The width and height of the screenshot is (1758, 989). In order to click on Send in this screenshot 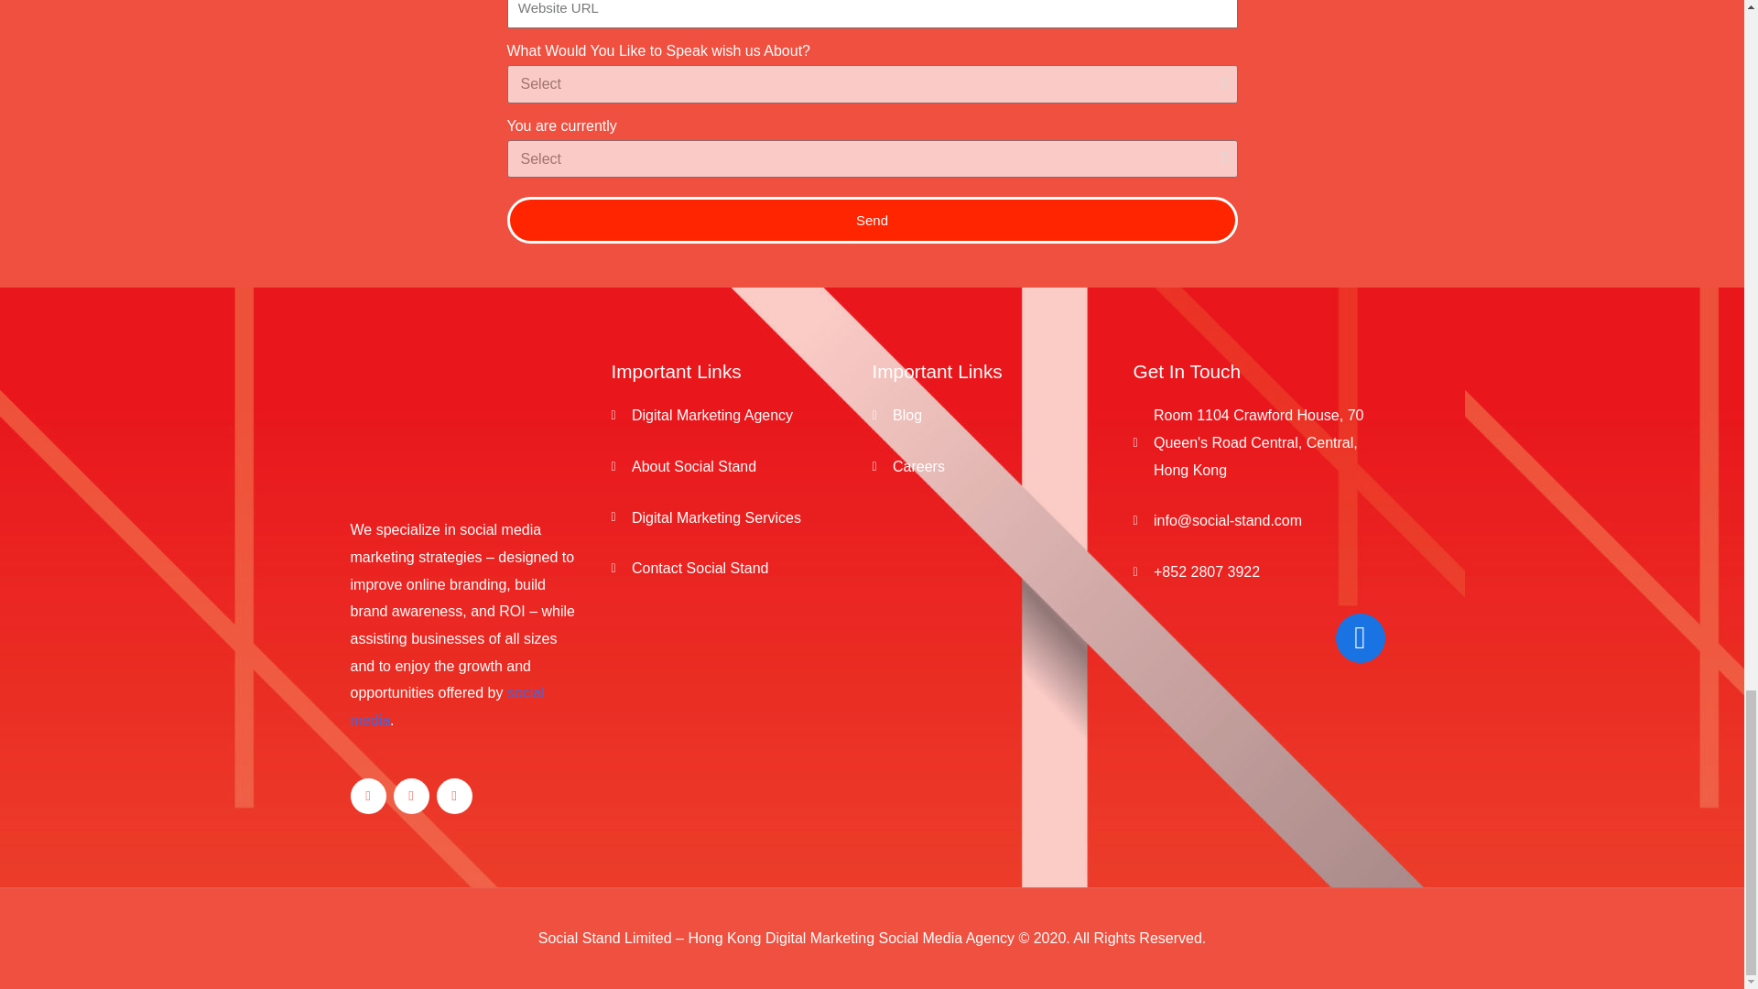, I will do `click(872, 220)`.